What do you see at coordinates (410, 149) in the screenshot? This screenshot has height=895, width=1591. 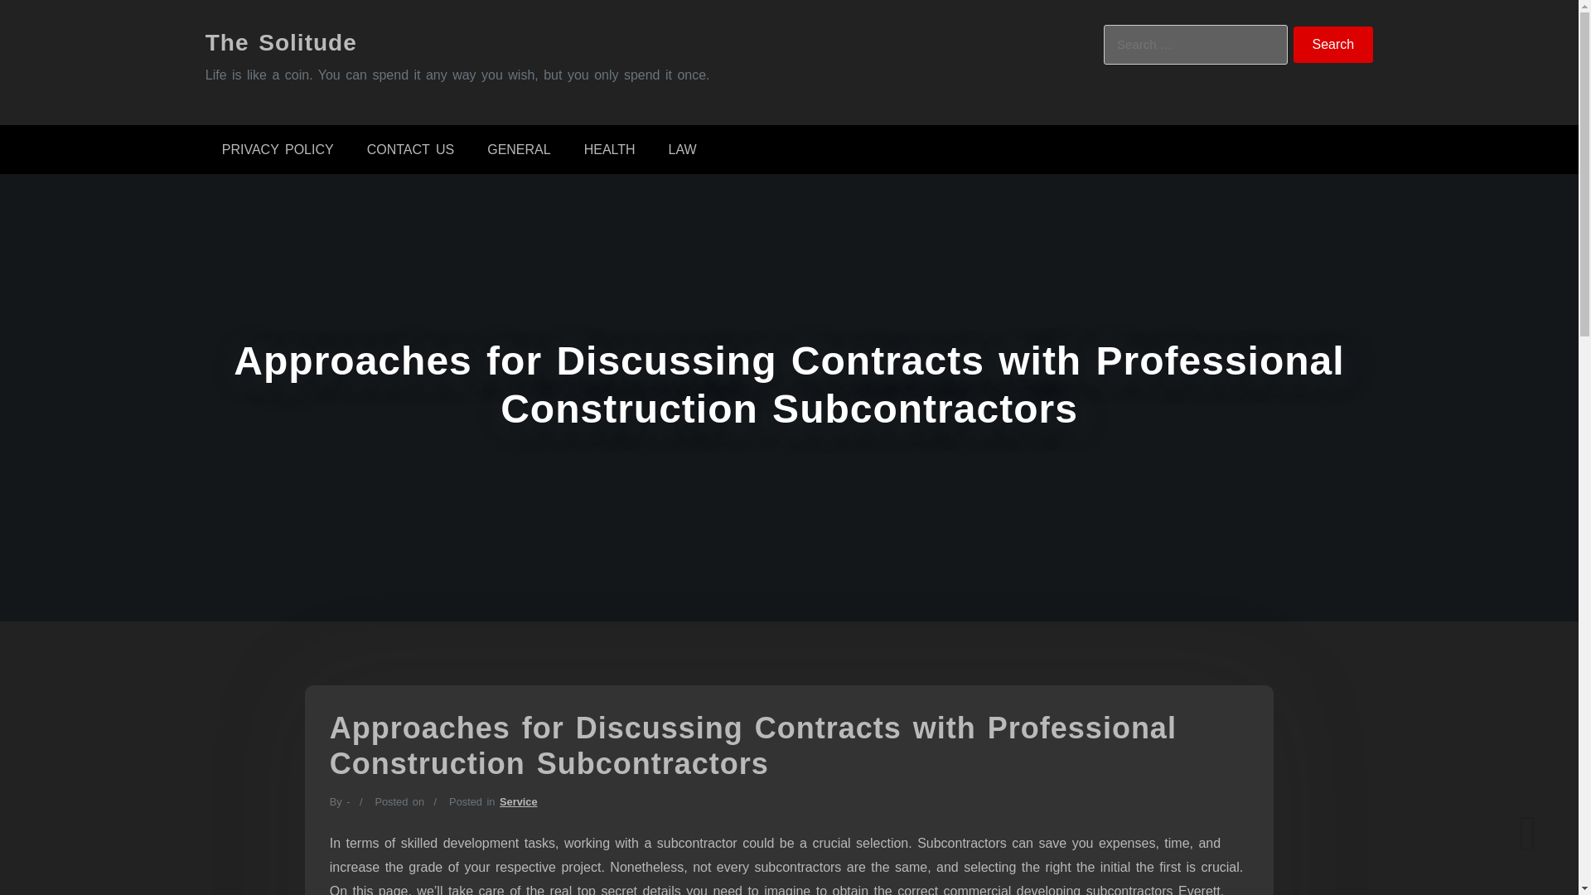 I see `CONTACT US` at bounding box center [410, 149].